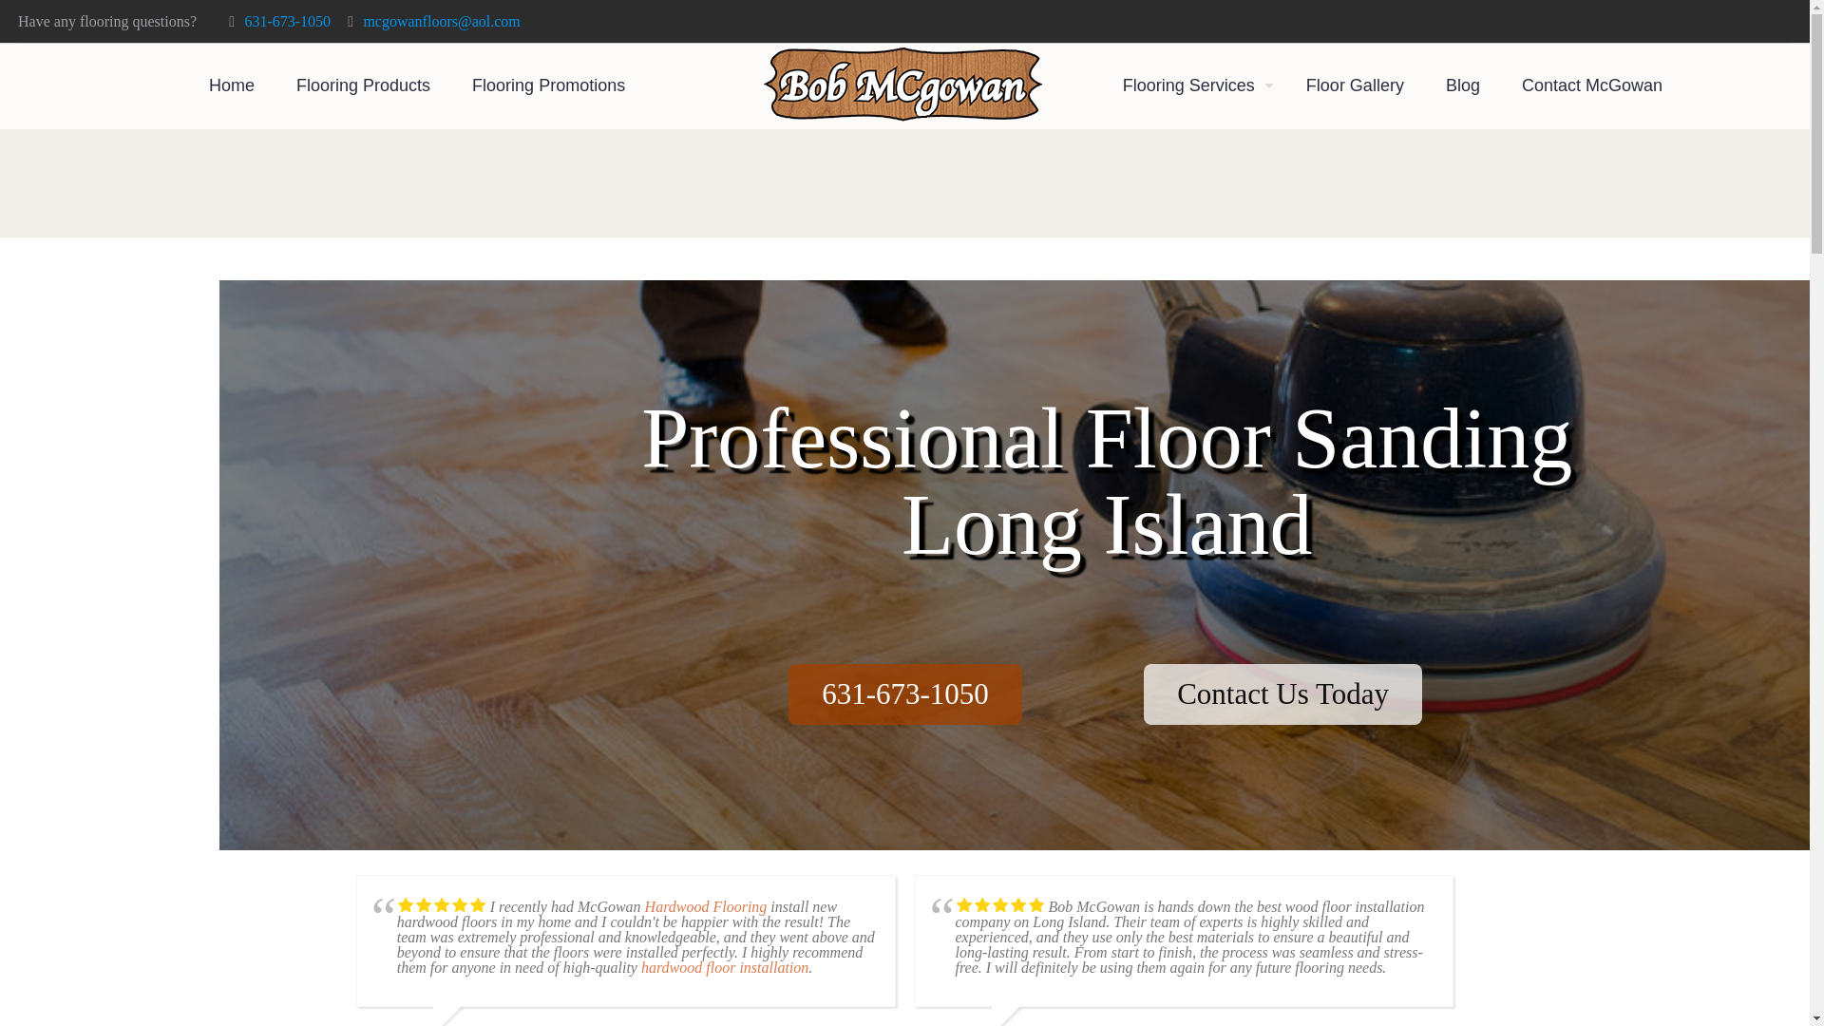  I want to click on Flooring Promotions, so click(547, 85).